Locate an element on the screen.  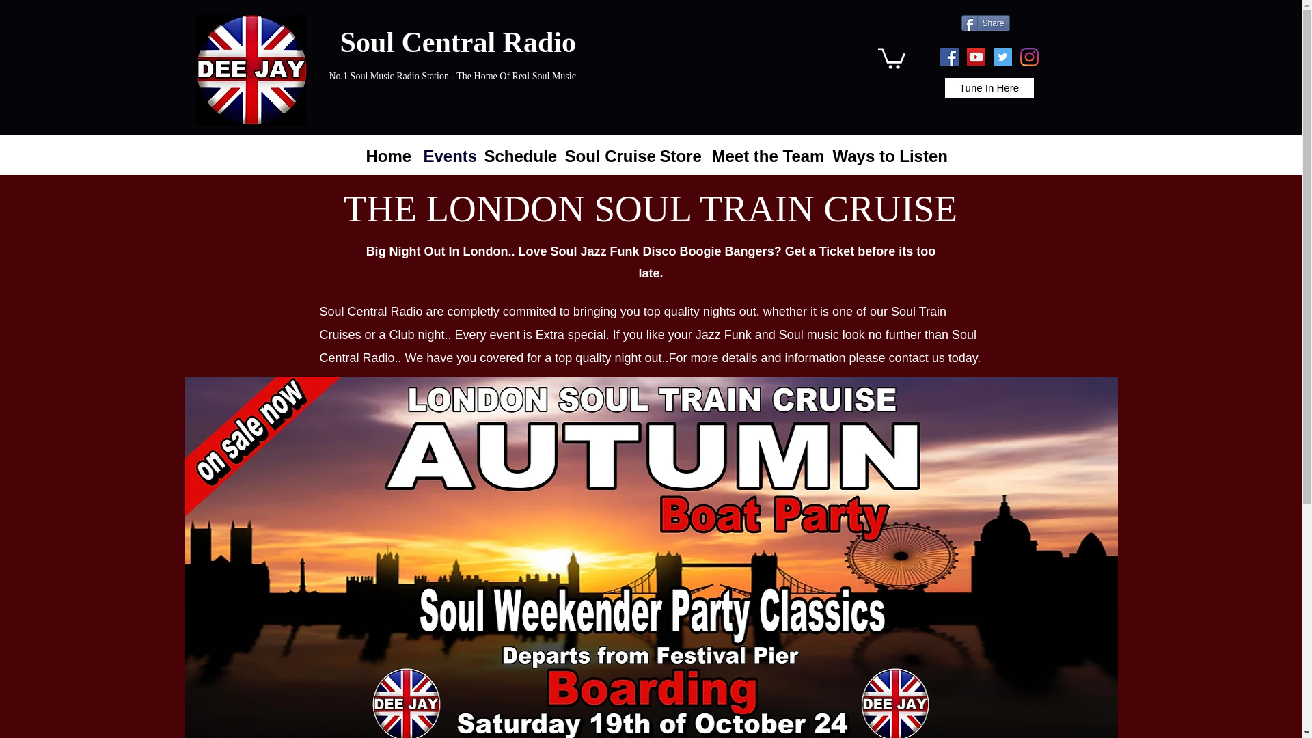
Store is located at coordinates (679, 154).